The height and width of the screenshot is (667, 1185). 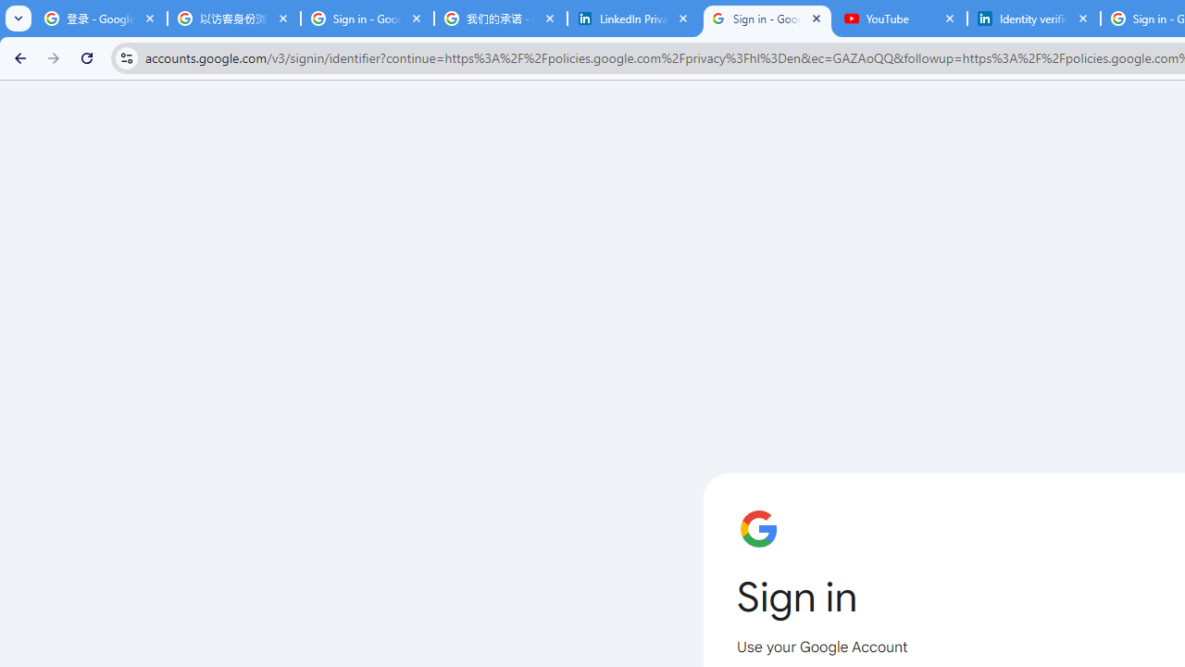 What do you see at coordinates (1033, 19) in the screenshot?
I see `Identity verification via Persona | LinkedIn Help` at bounding box center [1033, 19].